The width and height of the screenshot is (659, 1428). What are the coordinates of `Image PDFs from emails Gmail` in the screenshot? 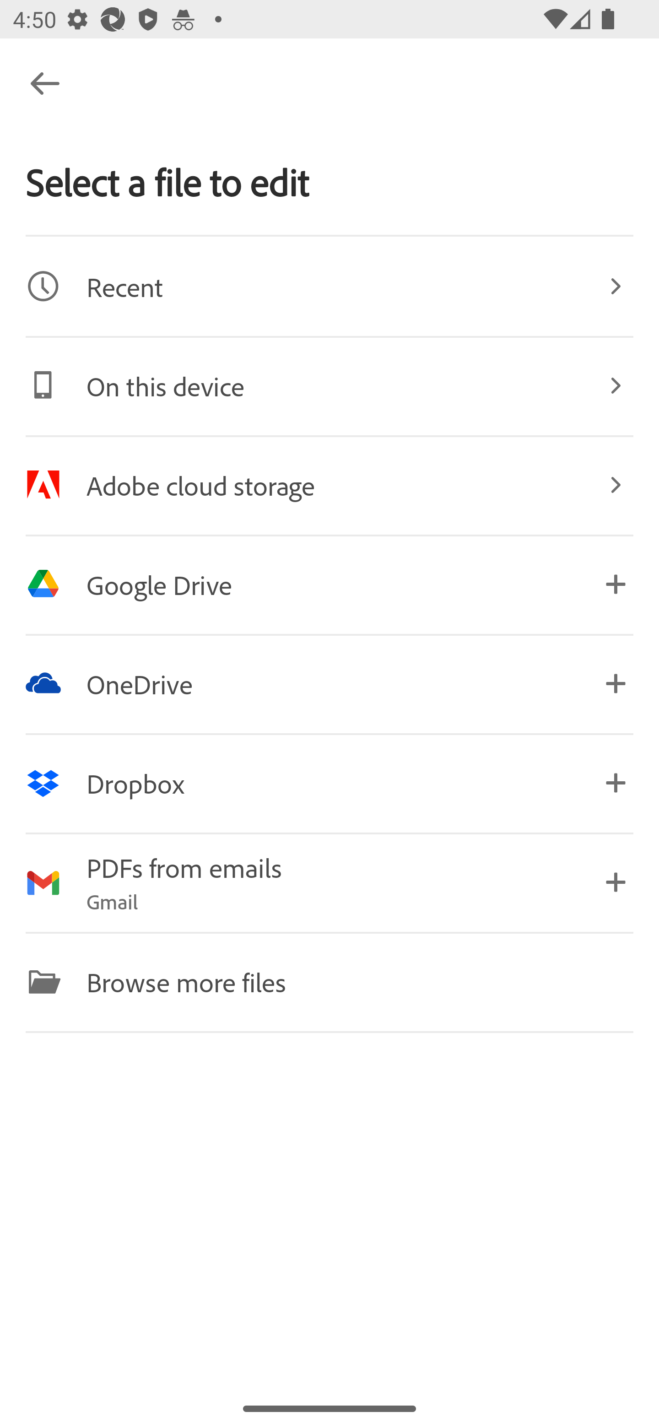 It's located at (329, 882).